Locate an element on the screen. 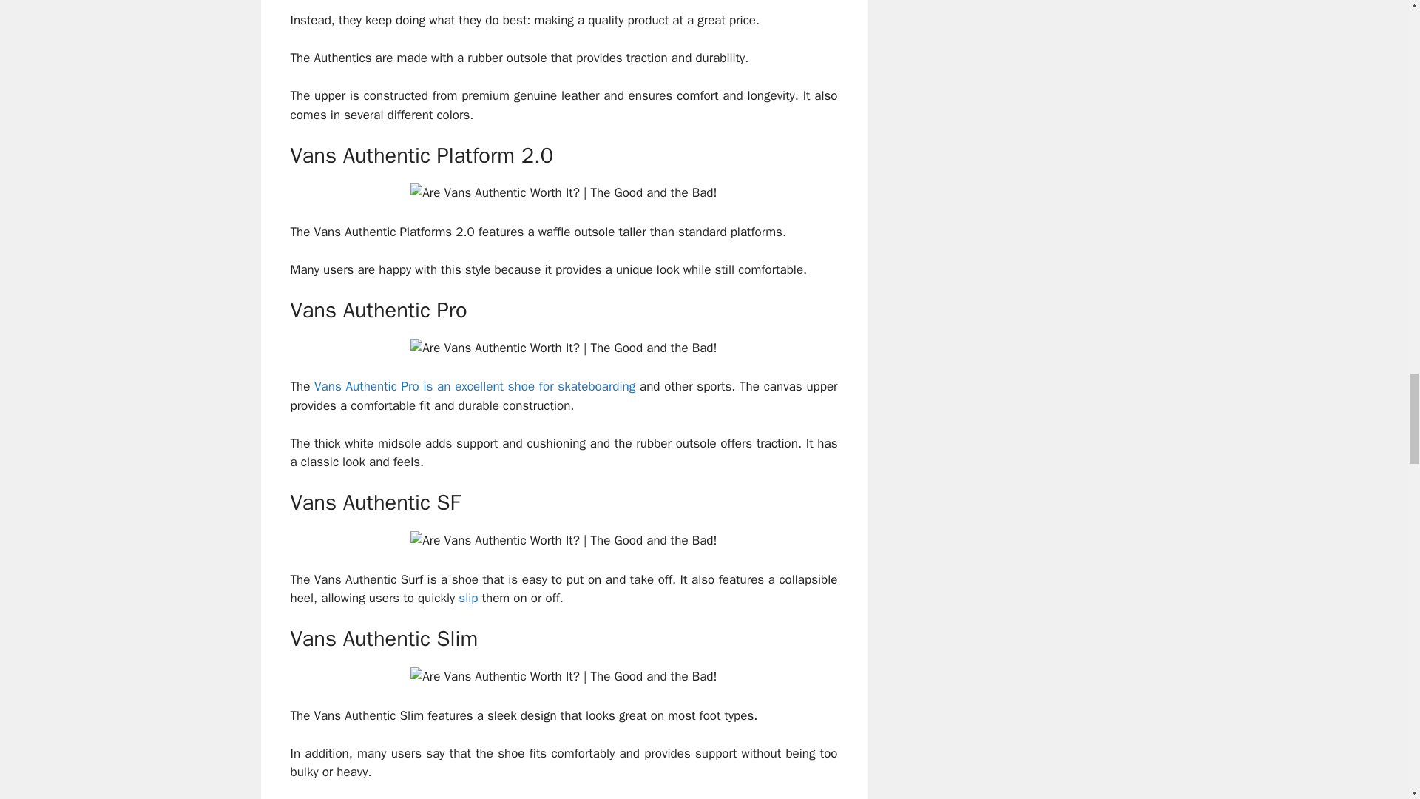 This screenshot has width=1420, height=799. Vans Authentic Pro is an excellent shoe for skateboarding is located at coordinates (474, 386).